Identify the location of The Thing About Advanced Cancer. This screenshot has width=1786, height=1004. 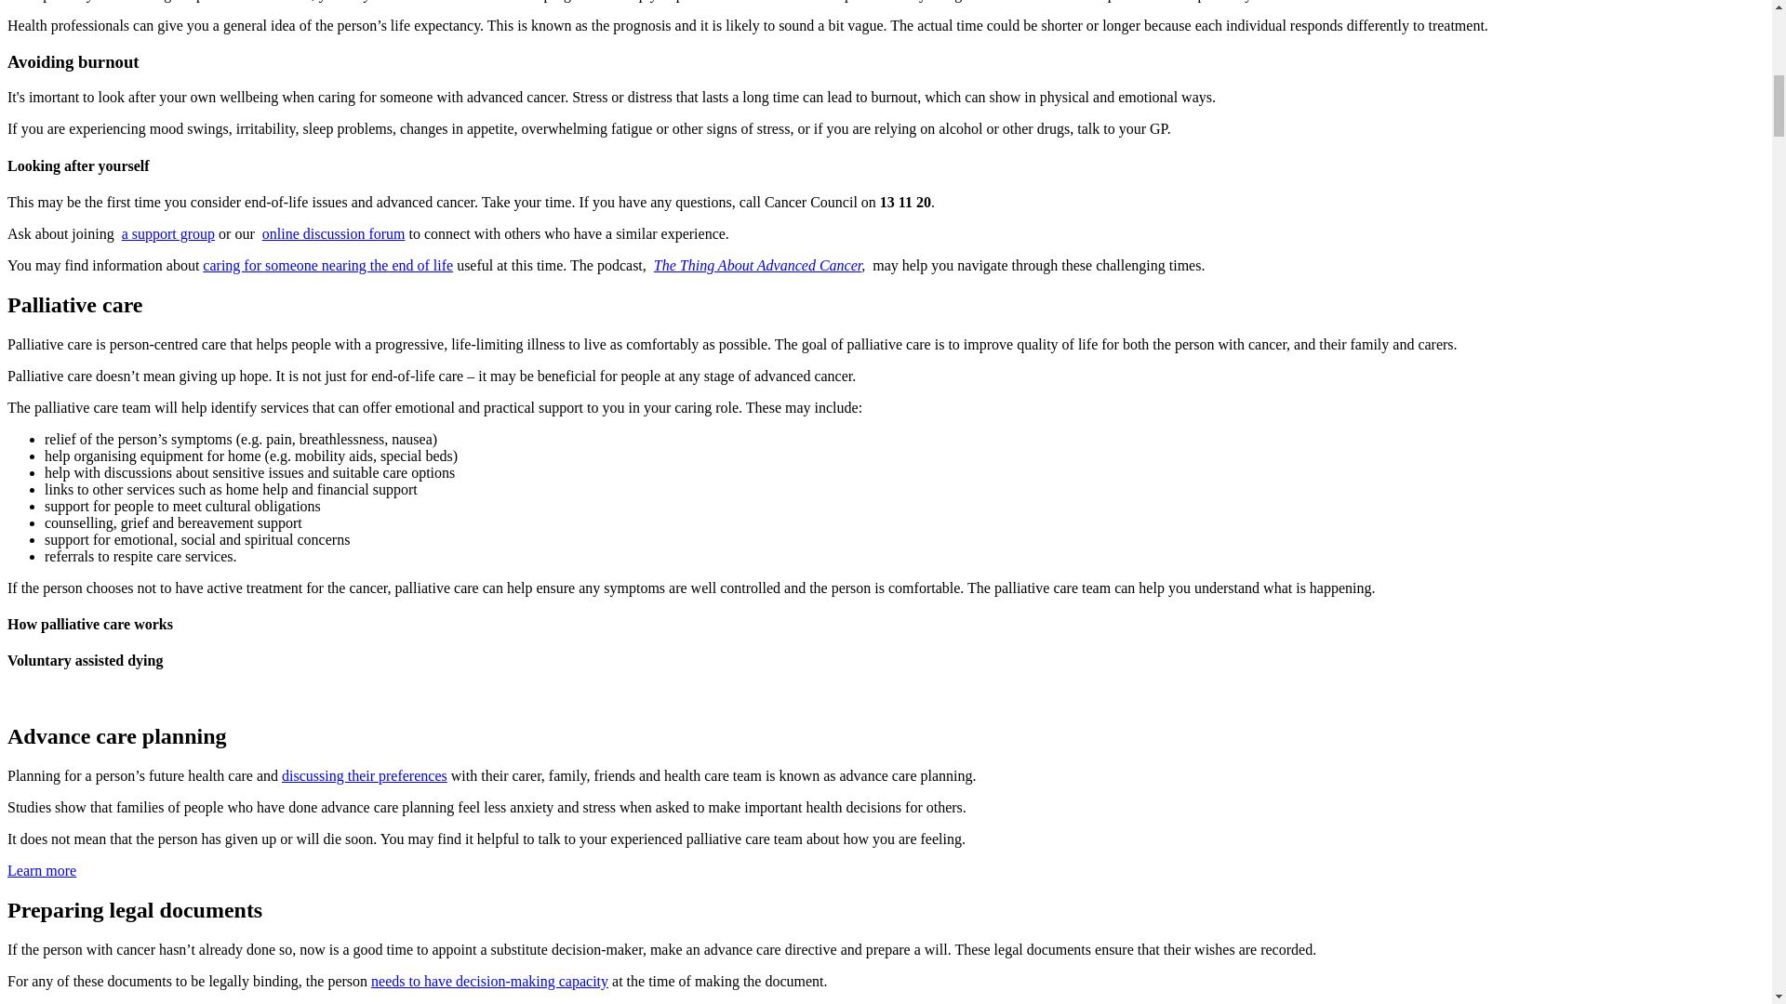
(757, 264).